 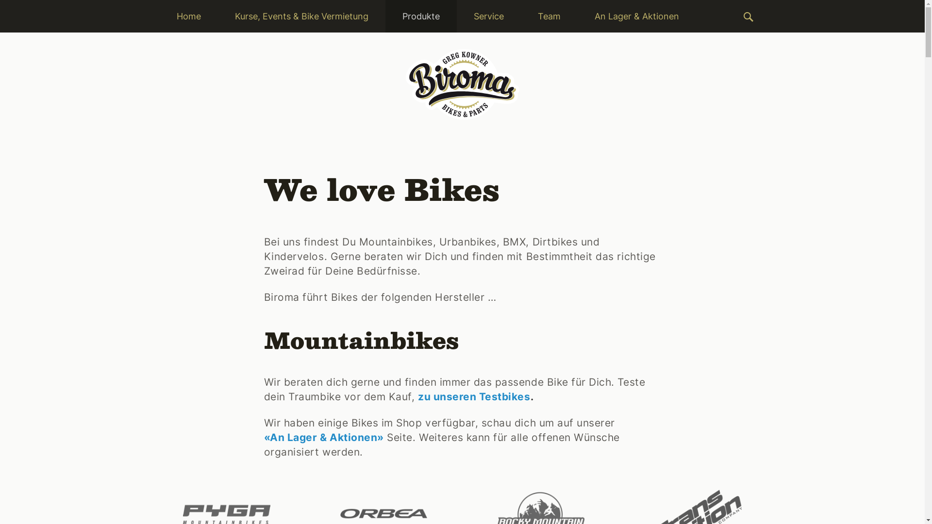 I want to click on Produkte, so click(x=421, y=16).